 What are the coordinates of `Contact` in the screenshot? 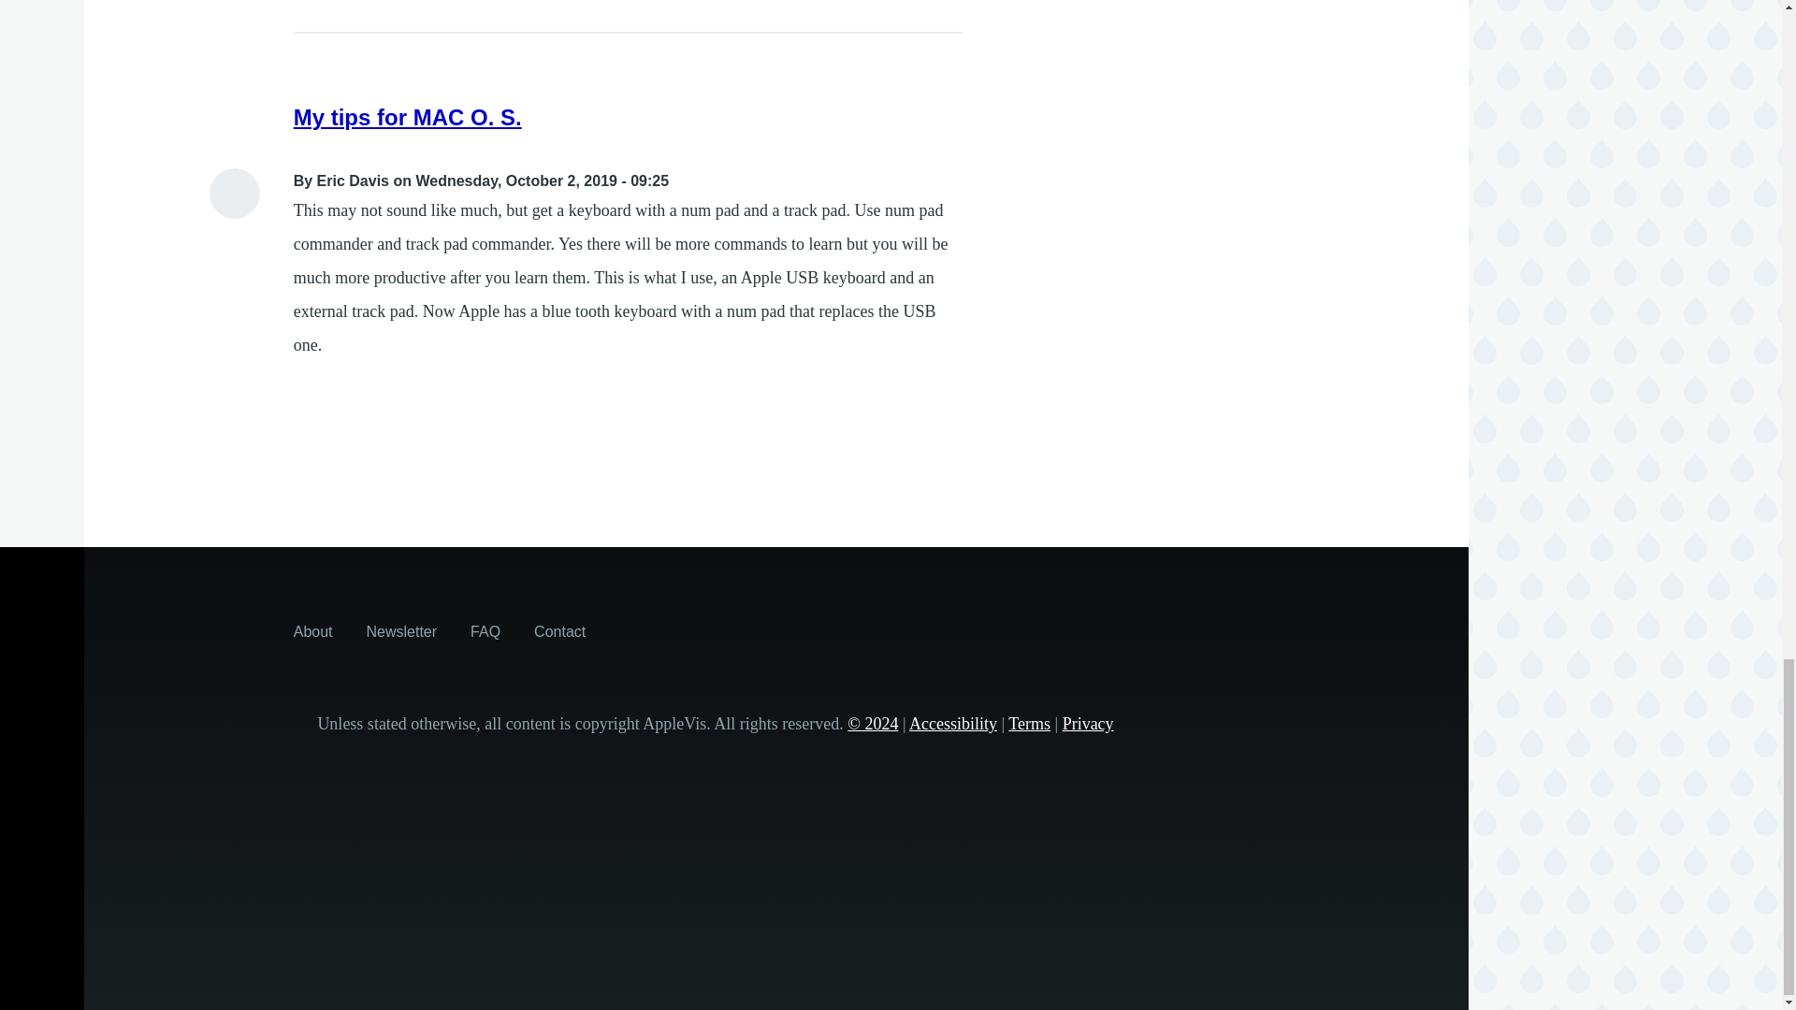 It's located at (559, 630).